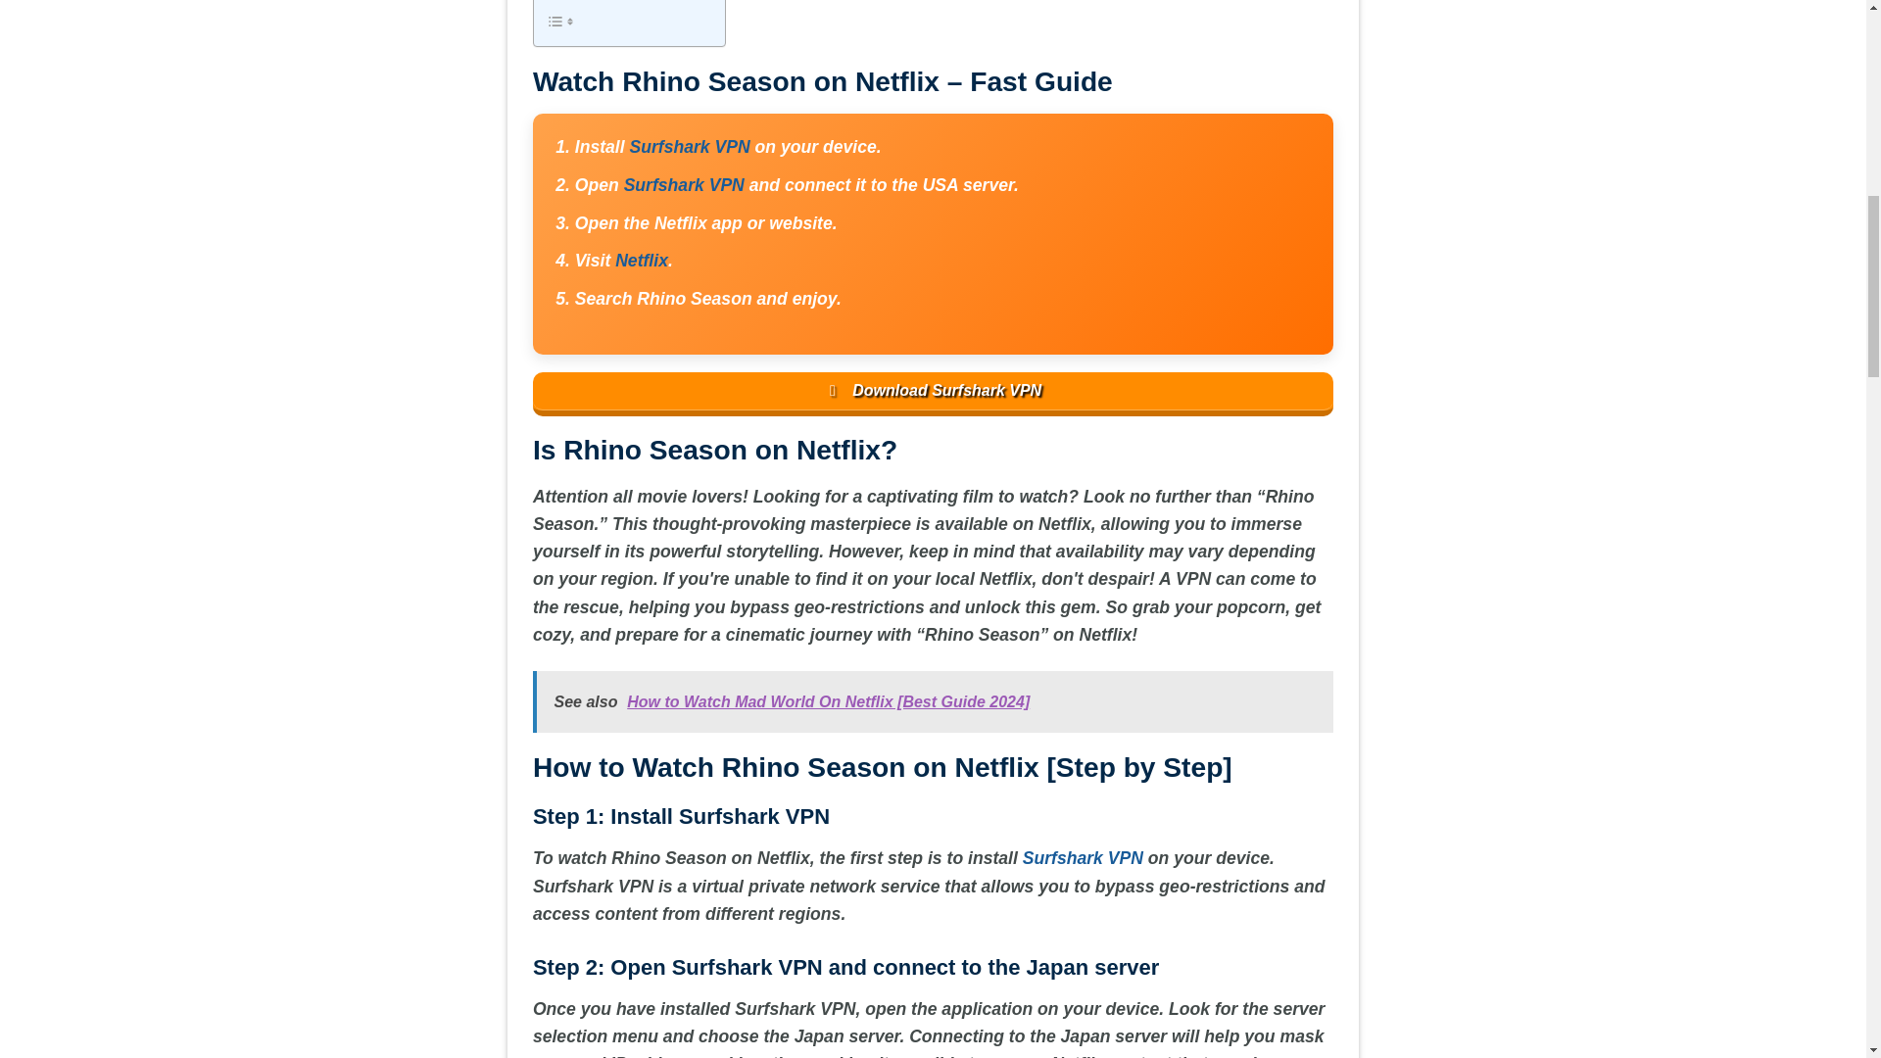 This screenshot has height=1058, width=1881. Describe the element at coordinates (933, 394) in the screenshot. I see `Download Surfshark VPN` at that location.